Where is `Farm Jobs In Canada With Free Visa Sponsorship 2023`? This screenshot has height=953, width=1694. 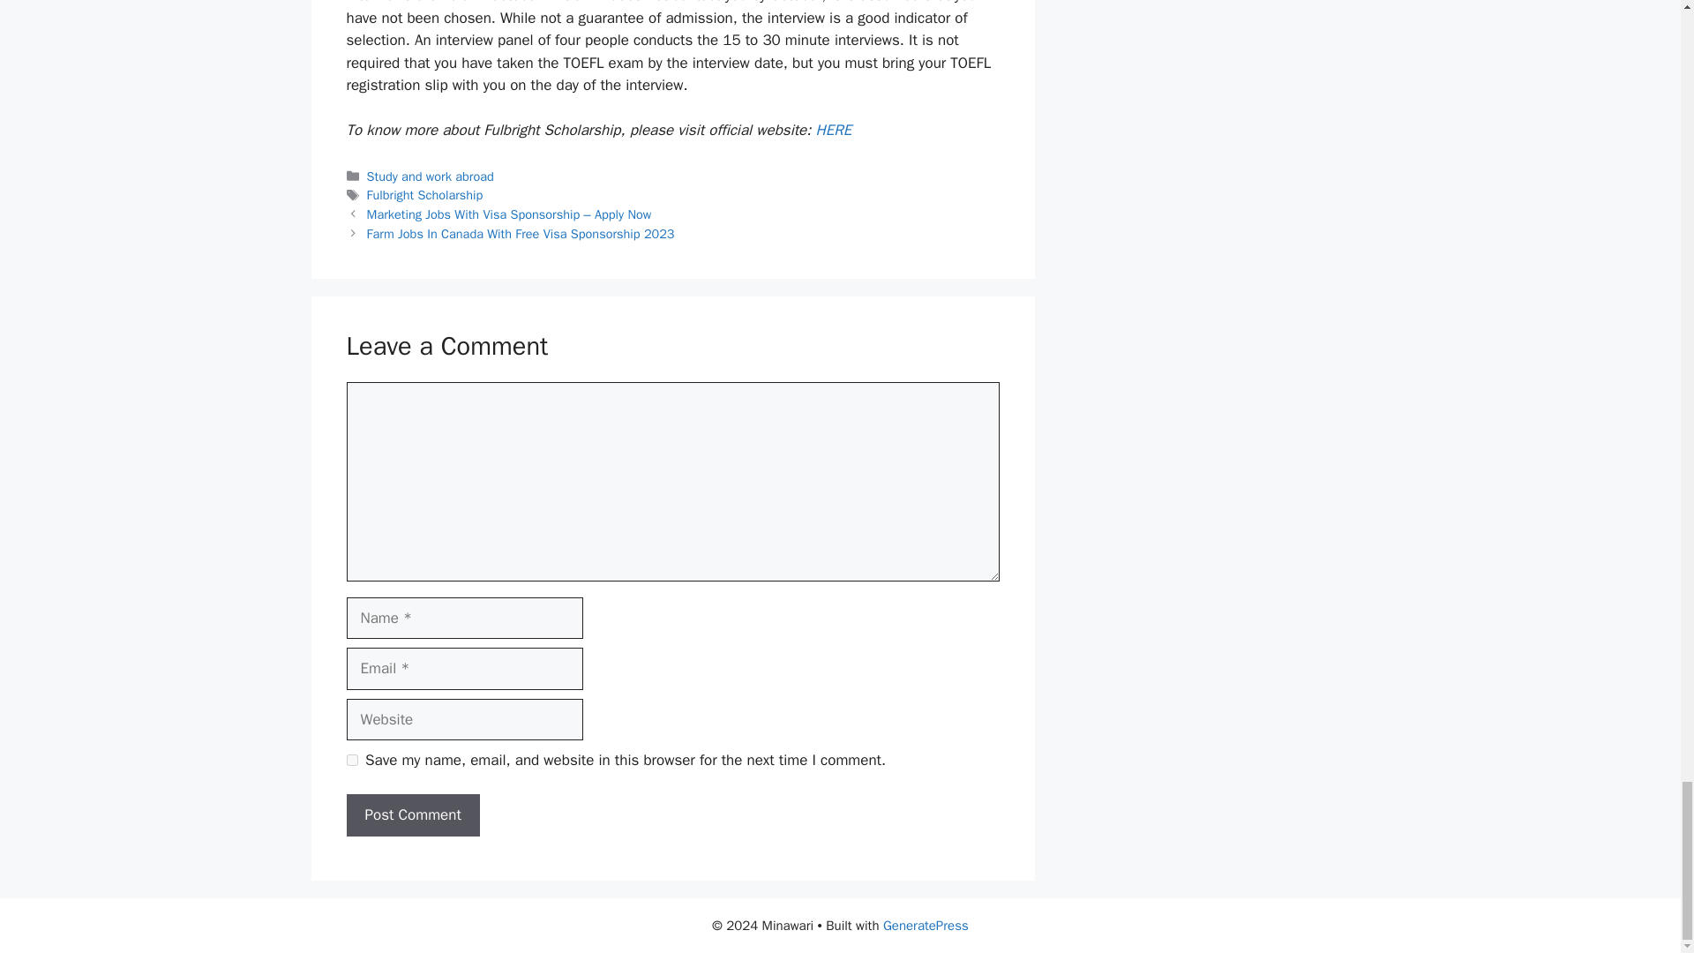 Farm Jobs In Canada With Free Visa Sponsorship 2023 is located at coordinates (521, 233).